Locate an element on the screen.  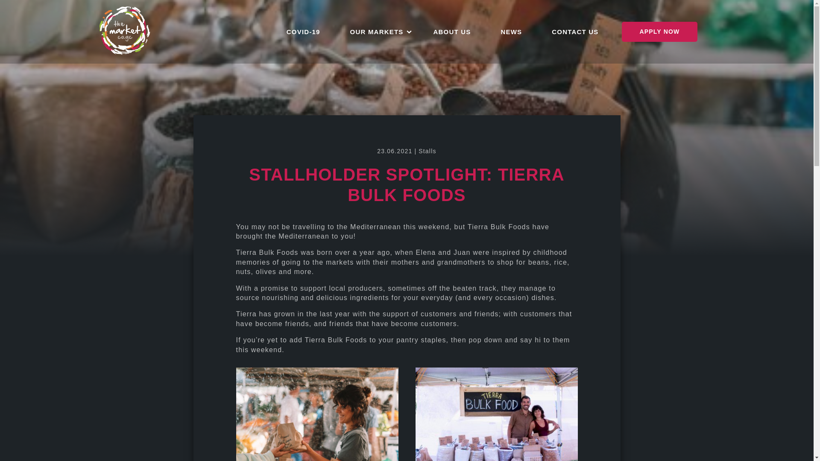
Tierra Bulk Foods is located at coordinates (498, 227).